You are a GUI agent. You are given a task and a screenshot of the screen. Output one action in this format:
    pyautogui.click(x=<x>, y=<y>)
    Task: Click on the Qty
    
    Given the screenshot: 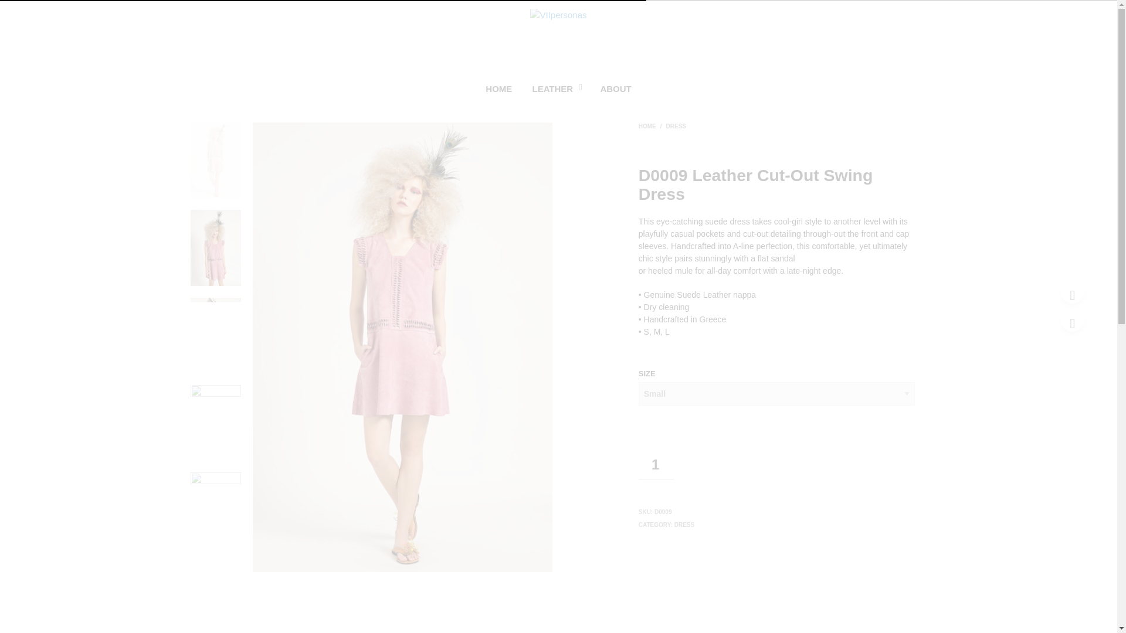 What is the action you would take?
    pyautogui.click(x=656, y=465)
    